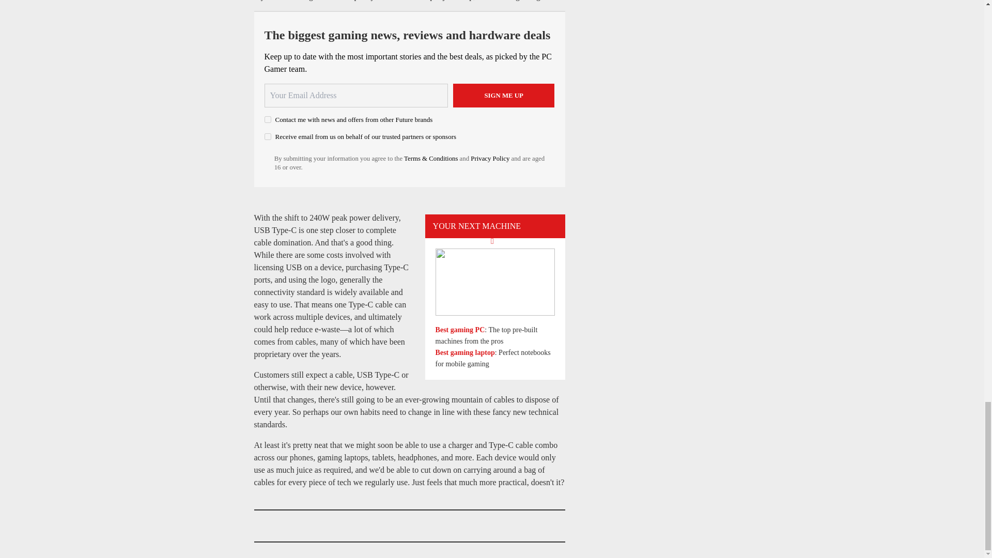 The image size is (992, 558). I want to click on on, so click(268, 119).